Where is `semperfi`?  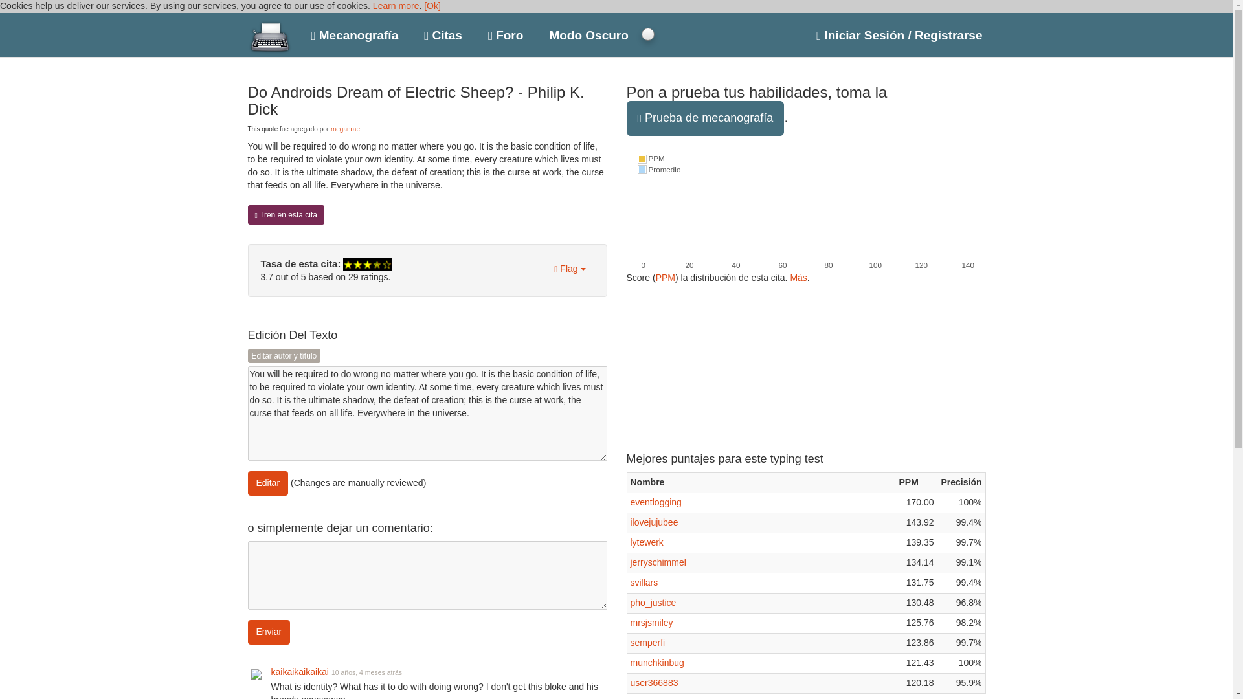 semperfi is located at coordinates (647, 642).